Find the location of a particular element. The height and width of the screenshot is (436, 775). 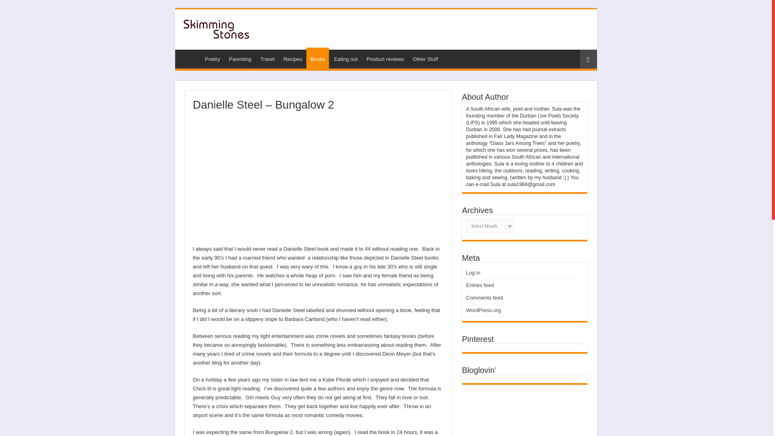

Poetry is located at coordinates (212, 58).